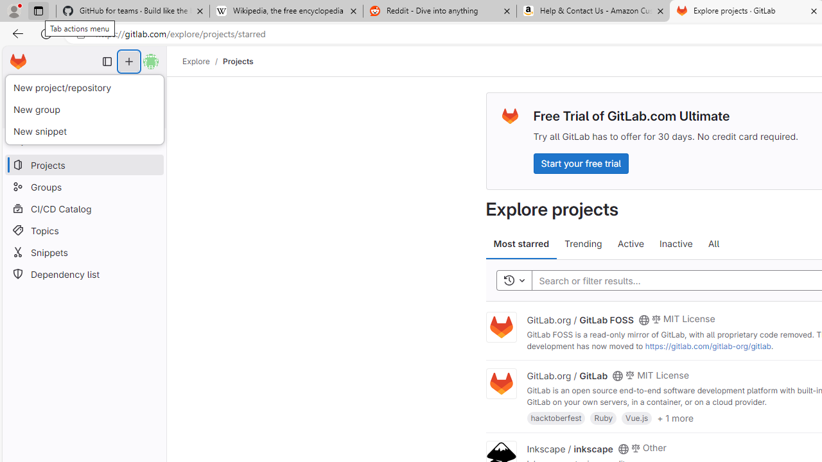 This screenshot has height=462, width=822. I want to click on Wikipedia, the free encyclopedia, so click(286, 12).